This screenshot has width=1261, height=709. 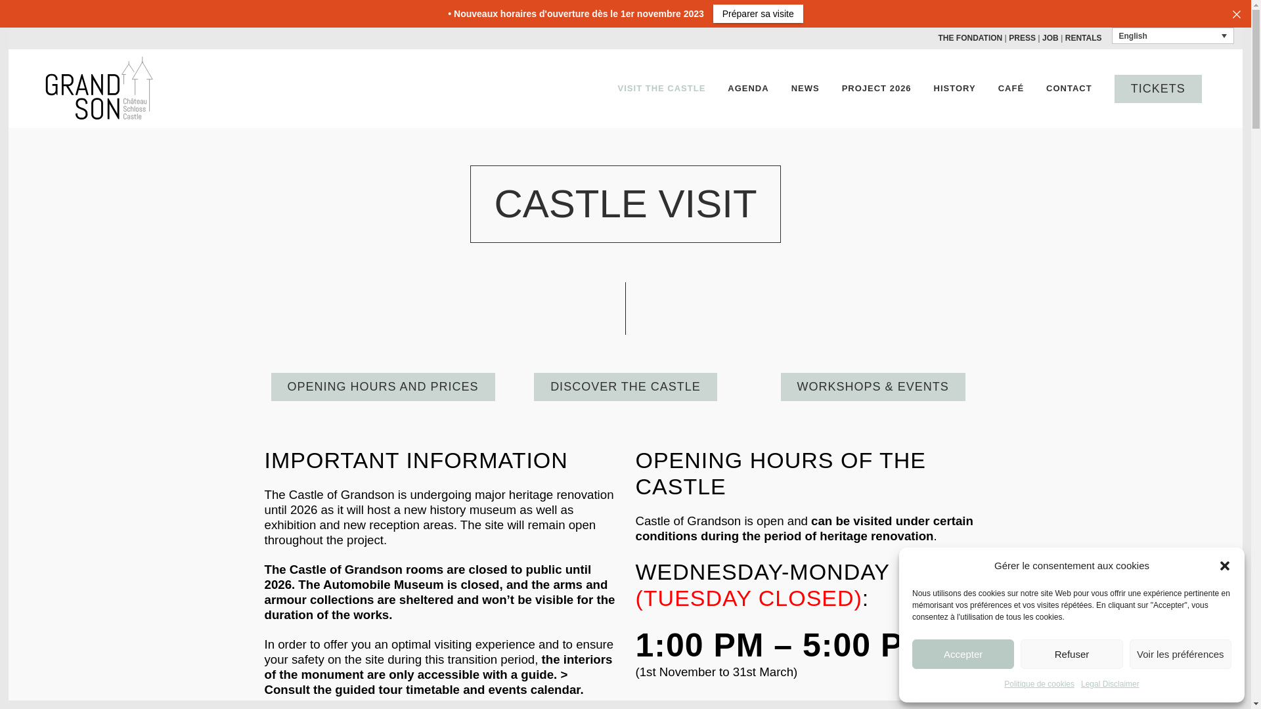 What do you see at coordinates (877, 89) in the screenshot?
I see `PROJECT 2026` at bounding box center [877, 89].